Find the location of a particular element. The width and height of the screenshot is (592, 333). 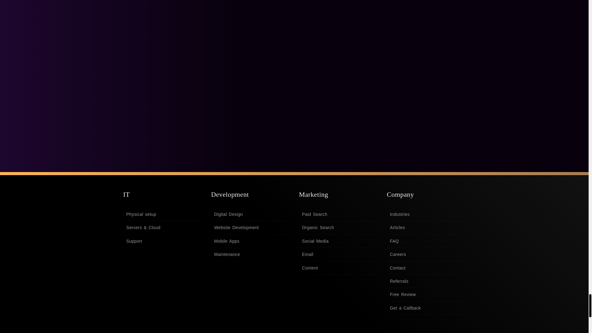

Email is located at coordinates (338, 254).